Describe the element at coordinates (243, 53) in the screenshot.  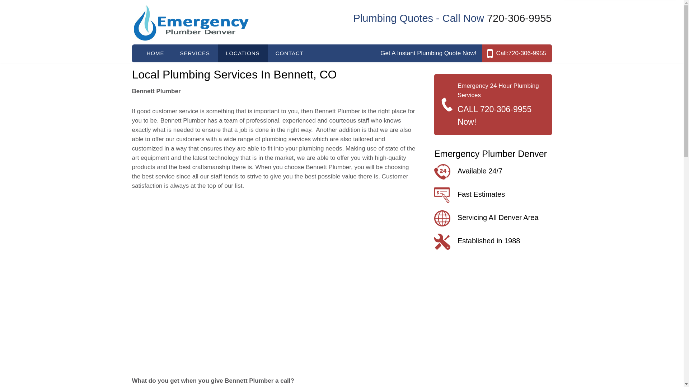
I see `LOCATIONS` at that location.